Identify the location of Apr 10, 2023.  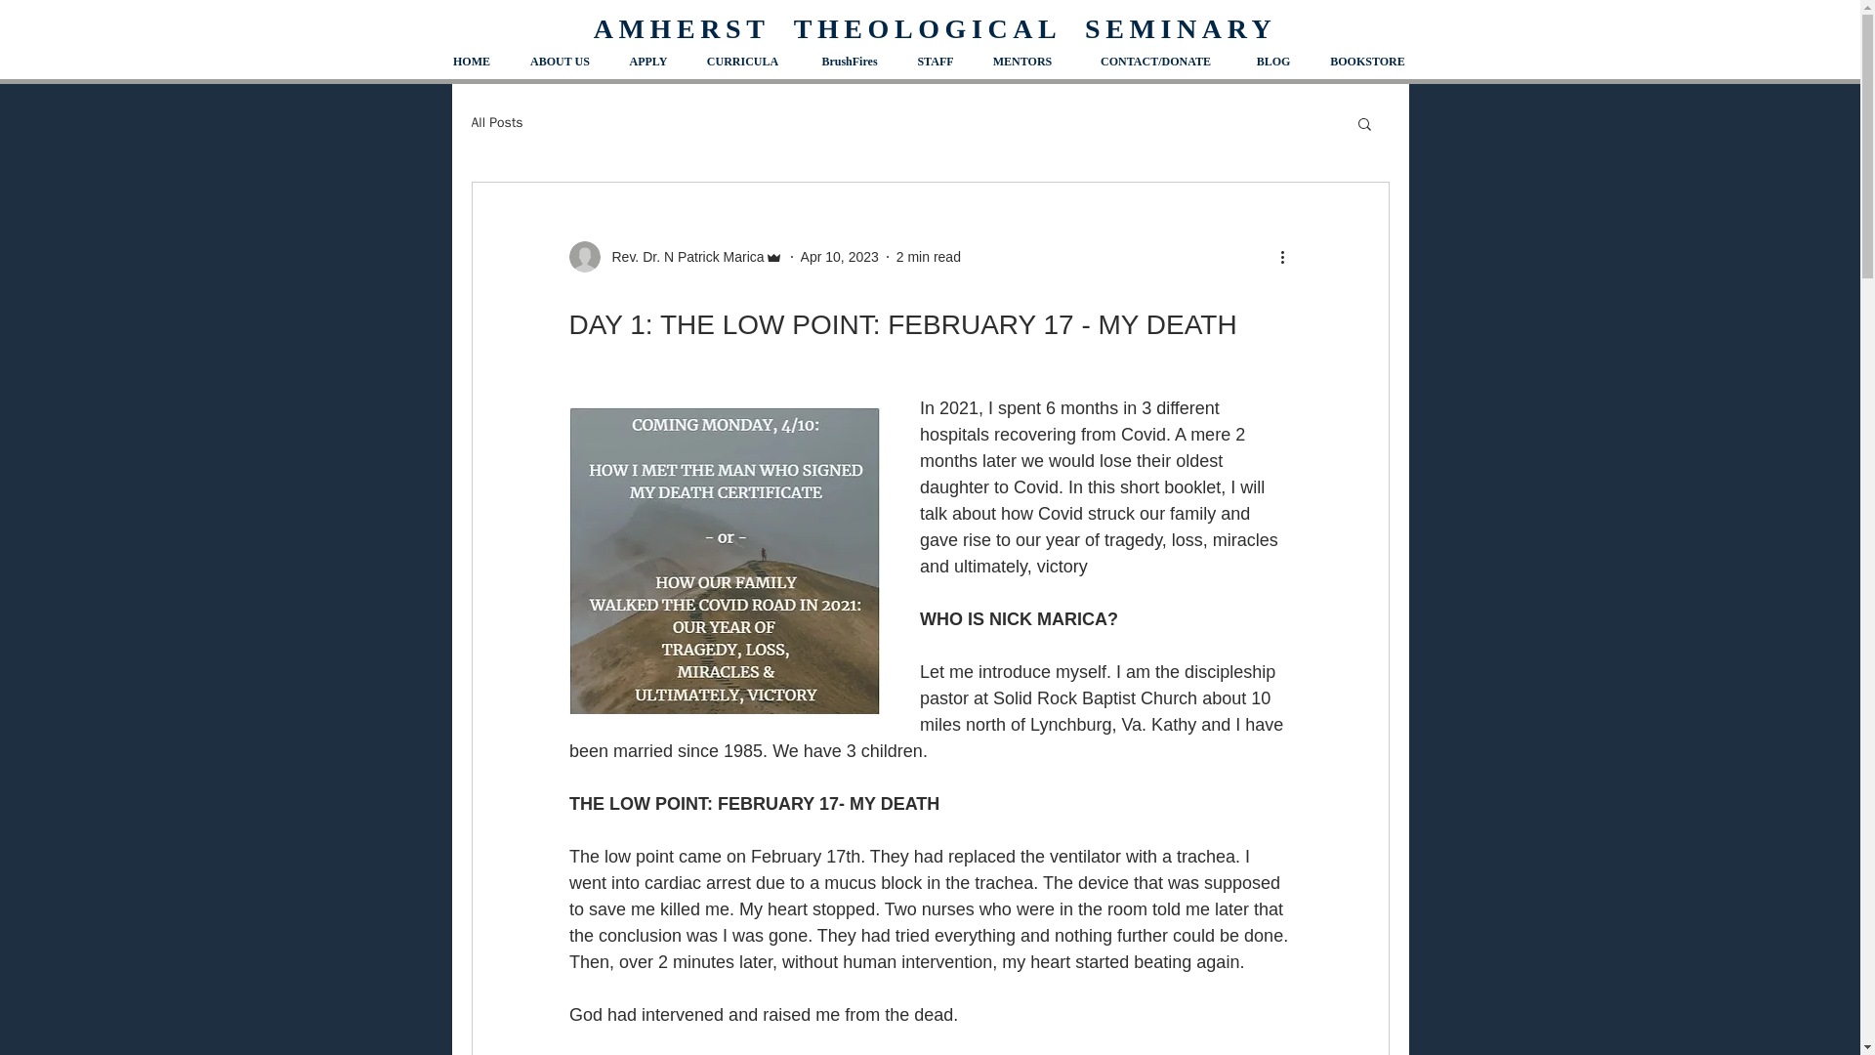
(840, 256).